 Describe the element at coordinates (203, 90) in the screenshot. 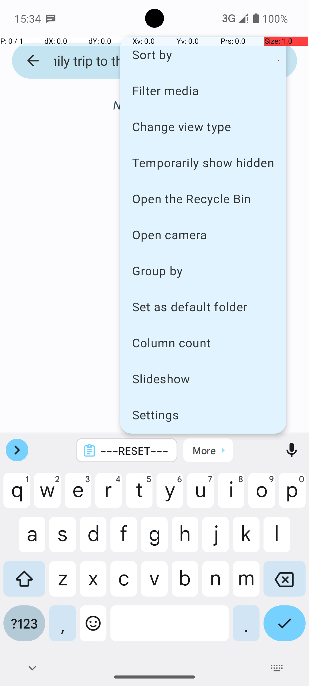

I see `Filter media` at that location.